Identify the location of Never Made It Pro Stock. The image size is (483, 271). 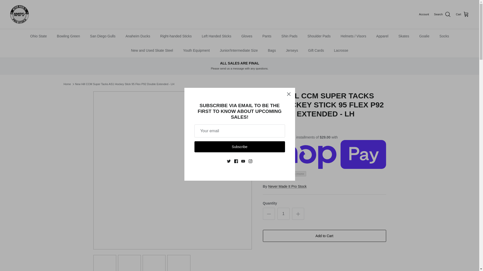
(20, 15).